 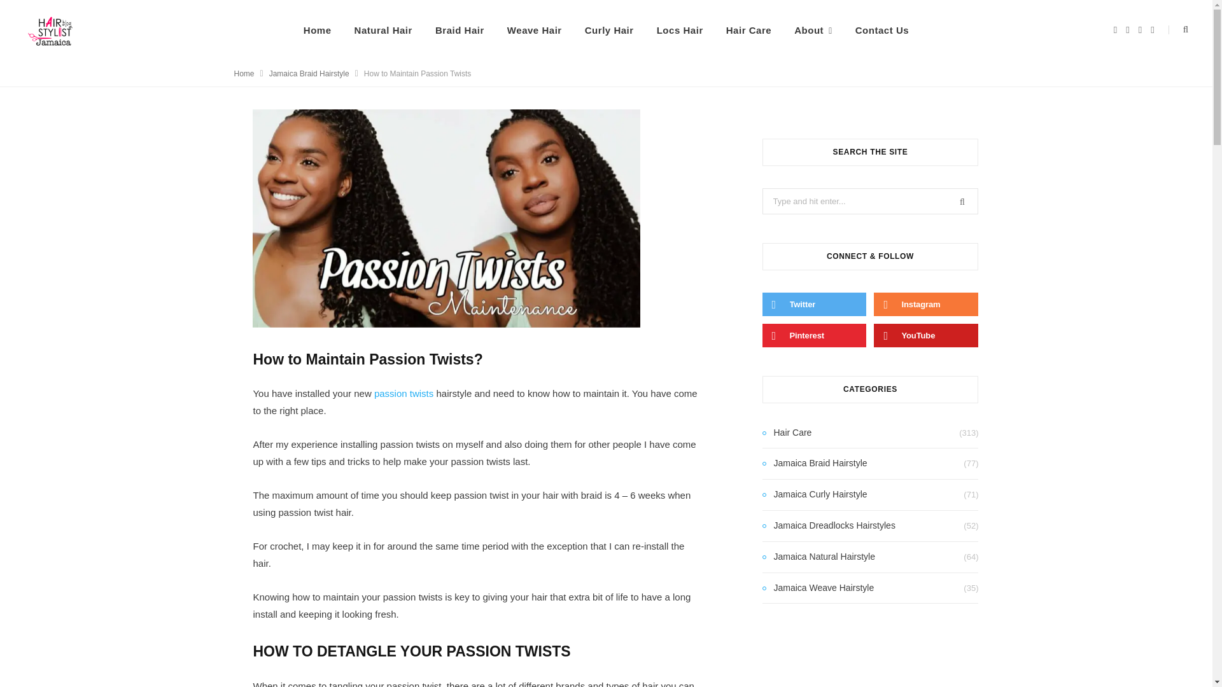 I want to click on About, so click(x=813, y=31).